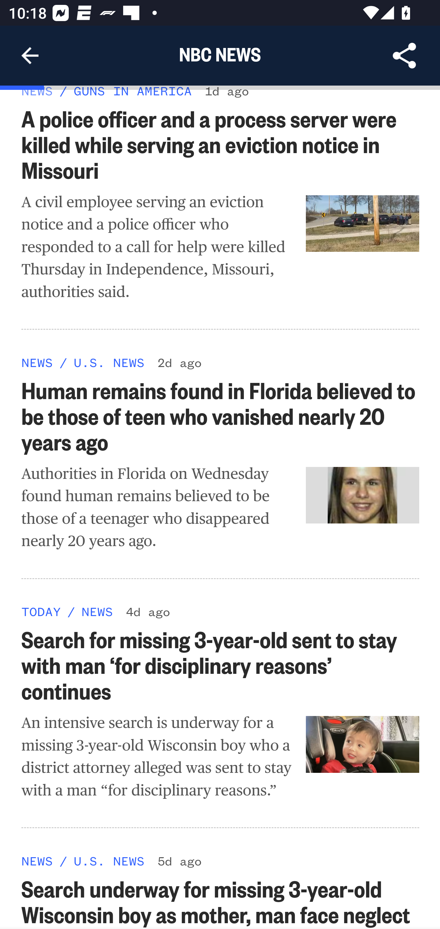  What do you see at coordinates (41, 612) in the screenshot?
I see `TODAY TODAY TODAY` at bounding box center [41, 612].